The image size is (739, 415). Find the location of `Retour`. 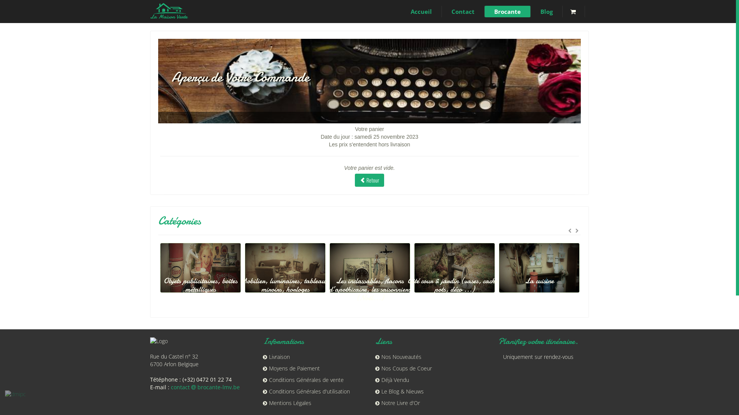

Retour is located at coordinates (369, 180).